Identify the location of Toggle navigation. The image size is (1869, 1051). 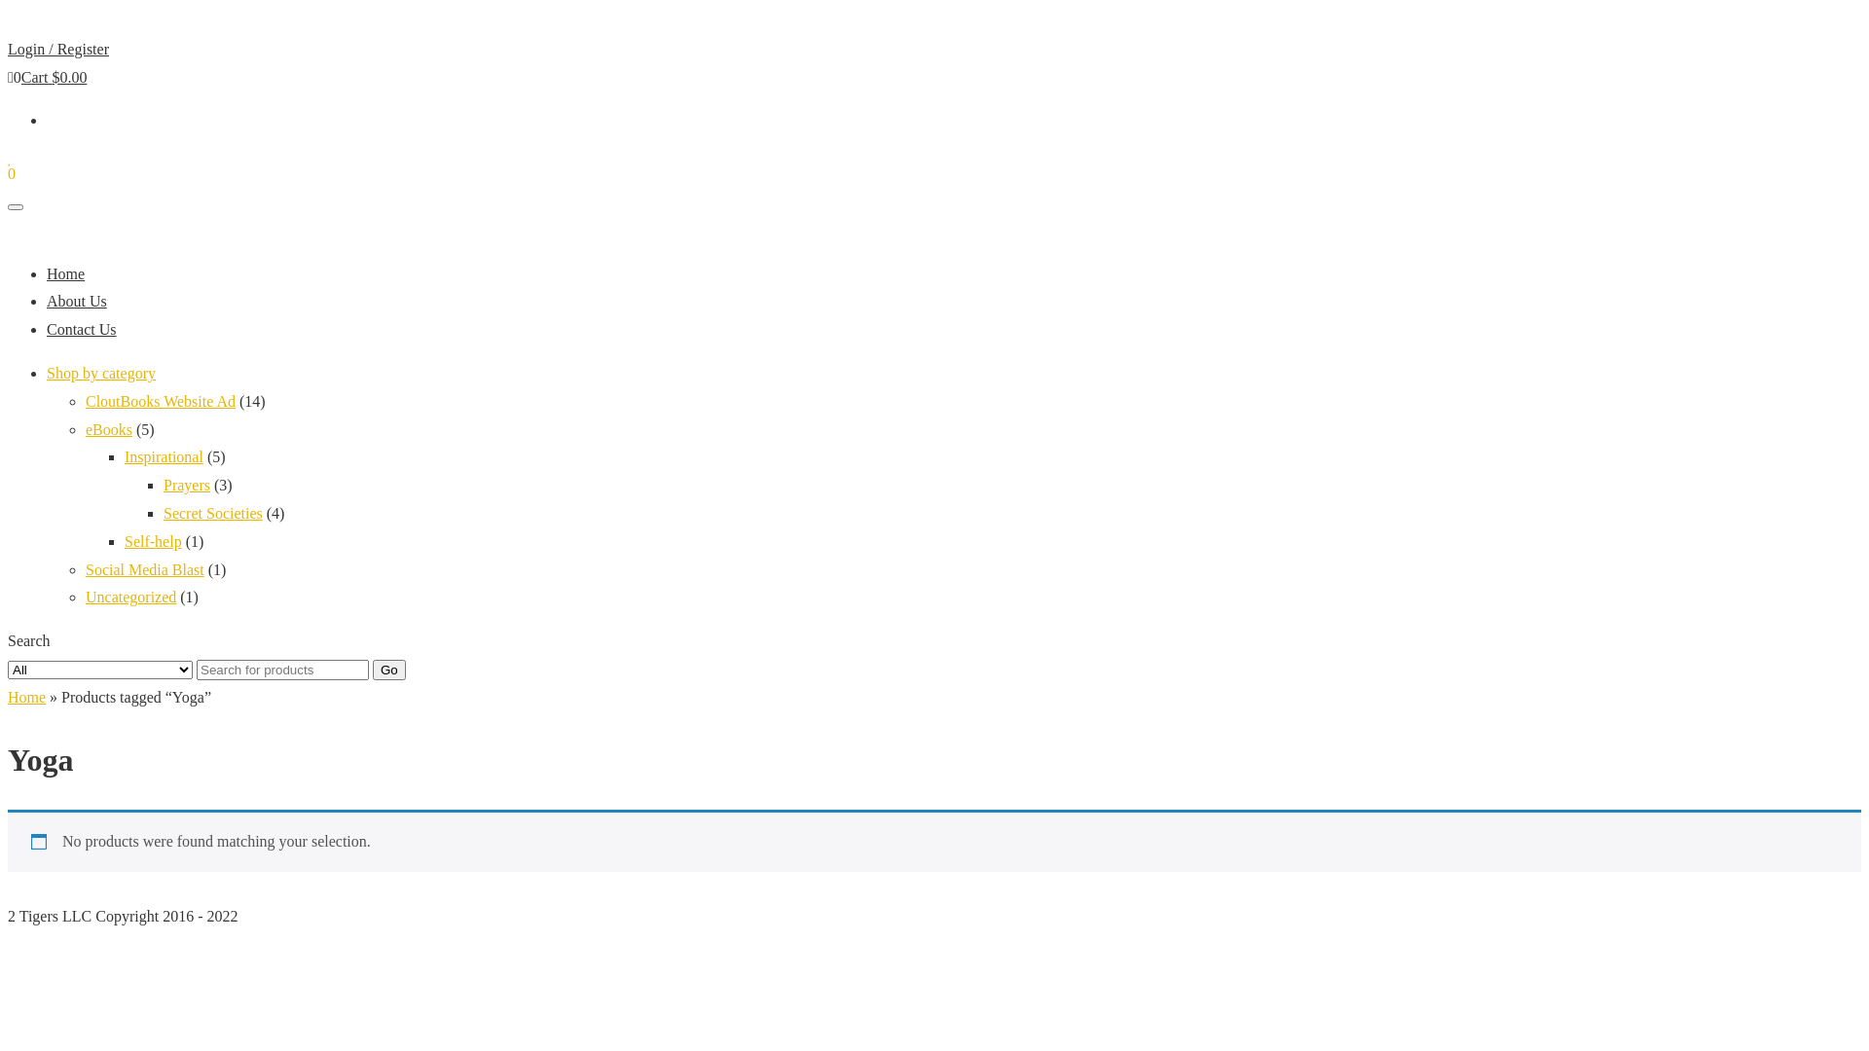
(16, 207).